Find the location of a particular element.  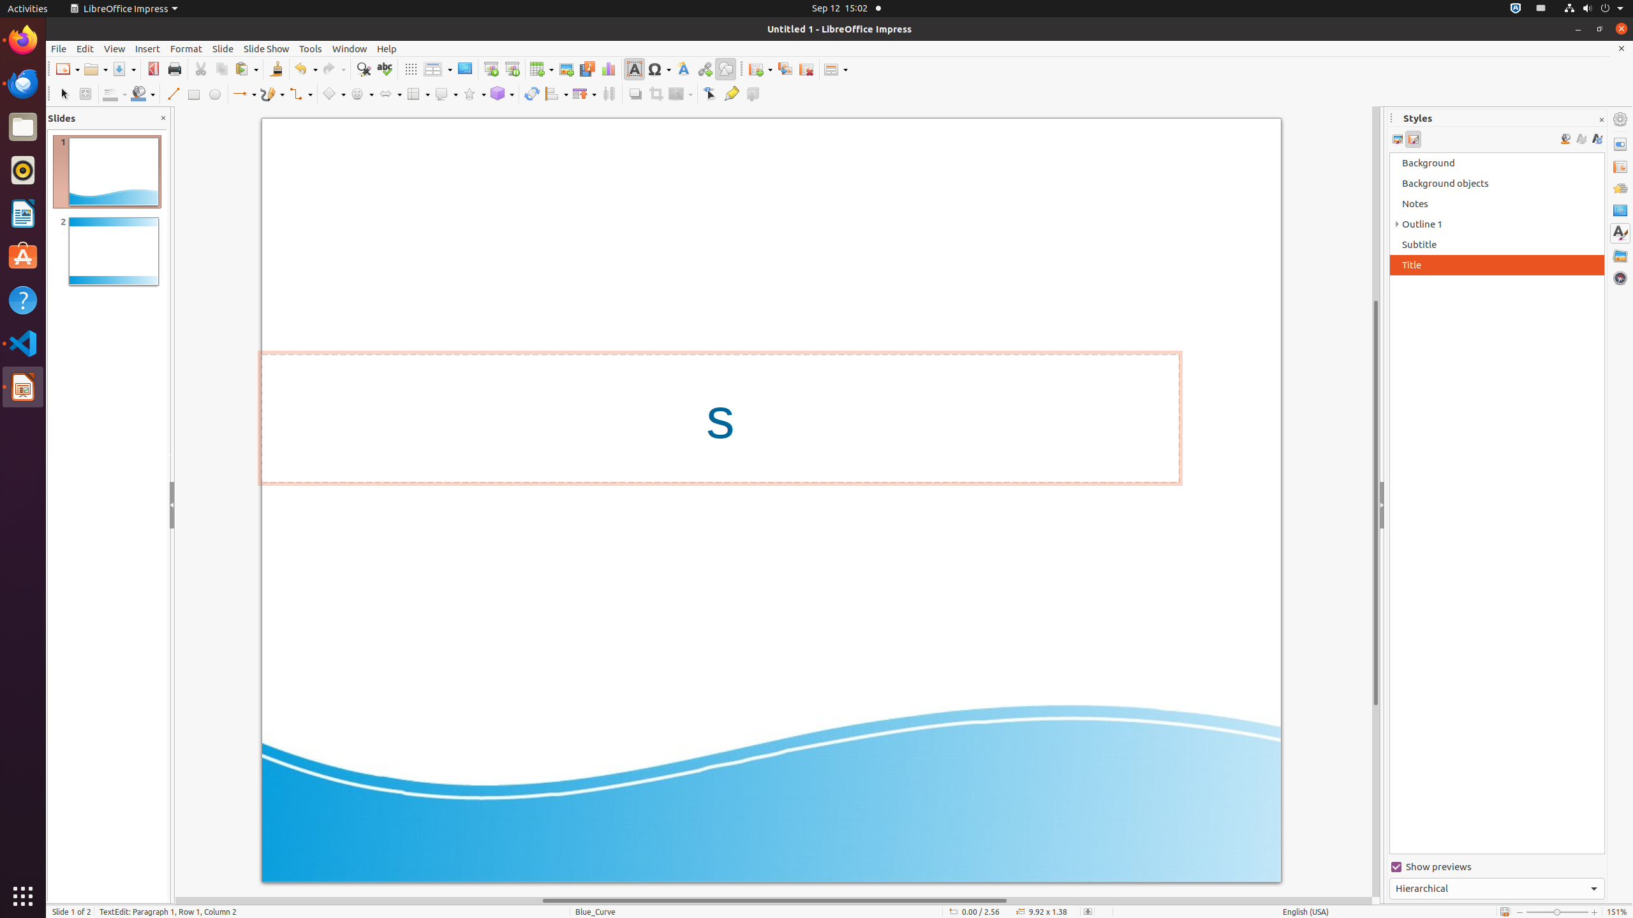

Navigator is located at coordinates (1620, 278).